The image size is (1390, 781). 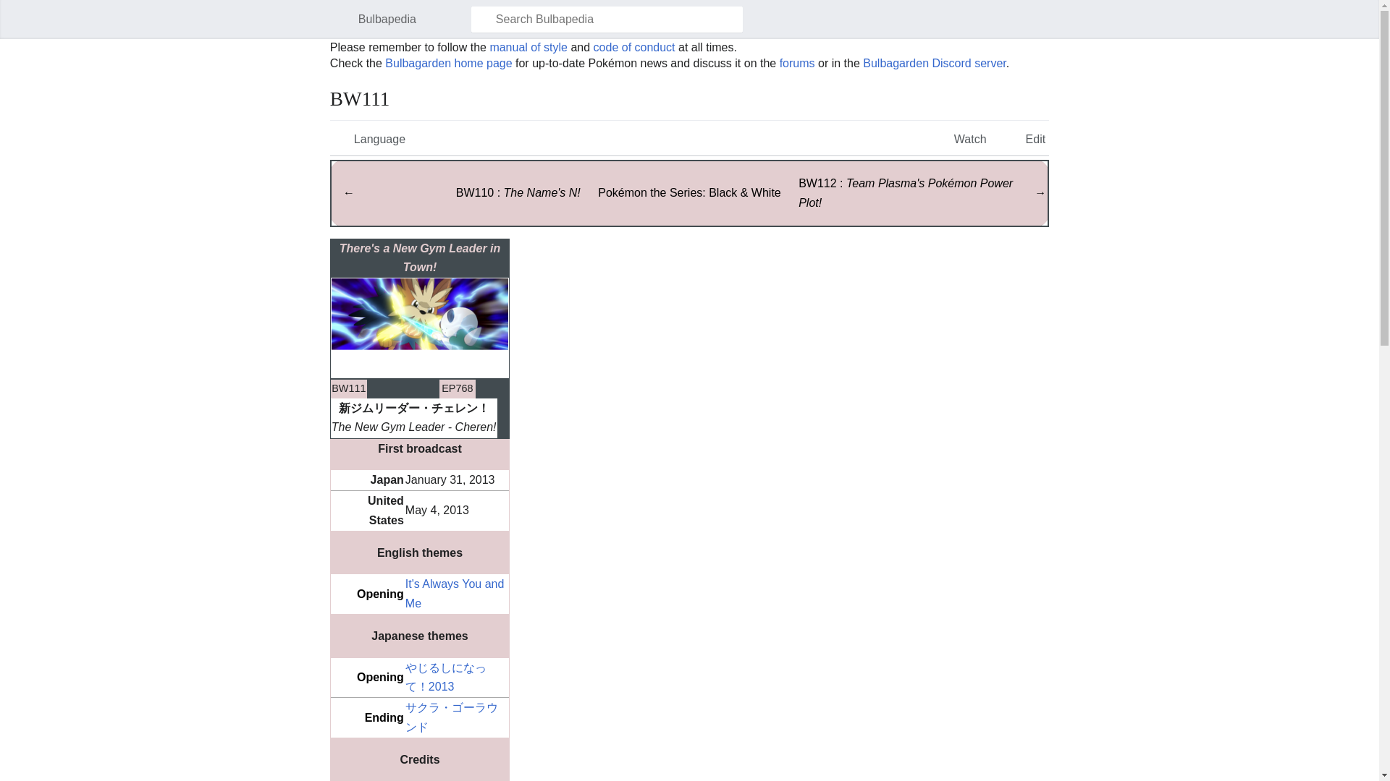 I want to click on List of Japanese ending themes, so click(x=384, y=717).